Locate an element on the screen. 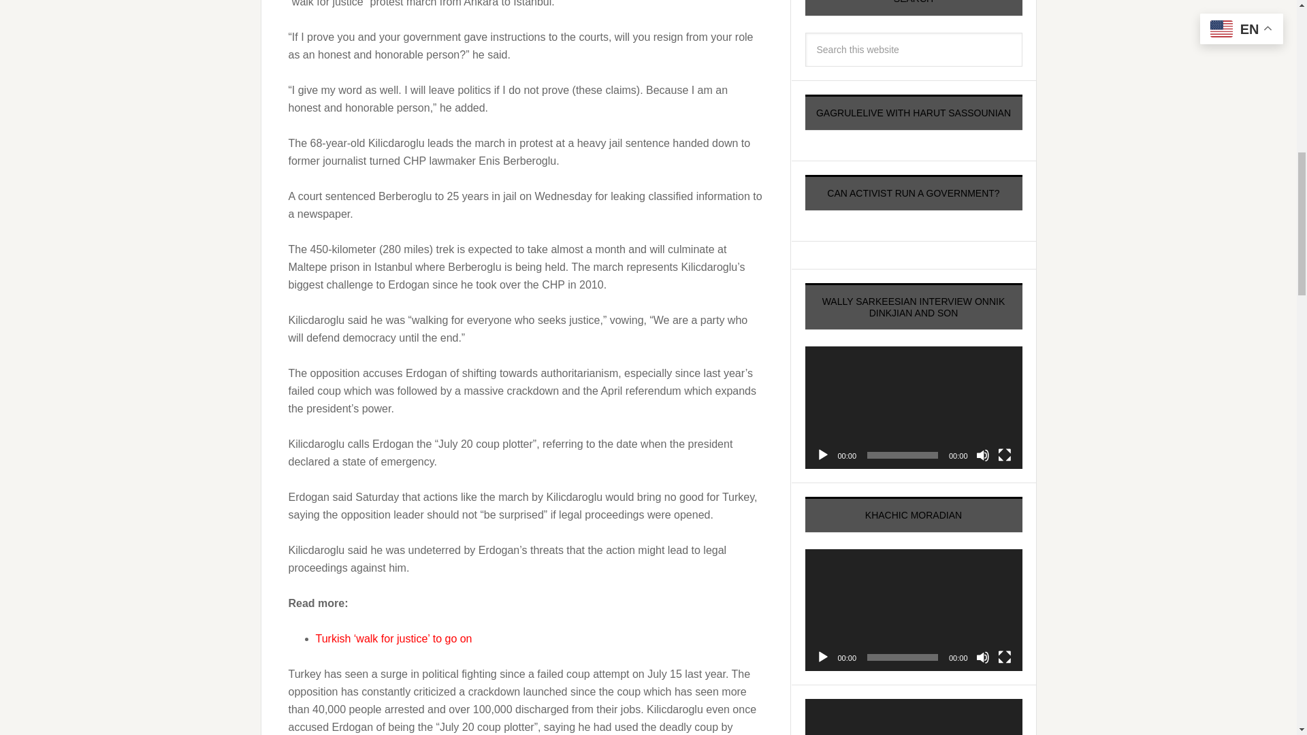 The image size is (1307, 735). Mute is located at coordinates (983, 657).